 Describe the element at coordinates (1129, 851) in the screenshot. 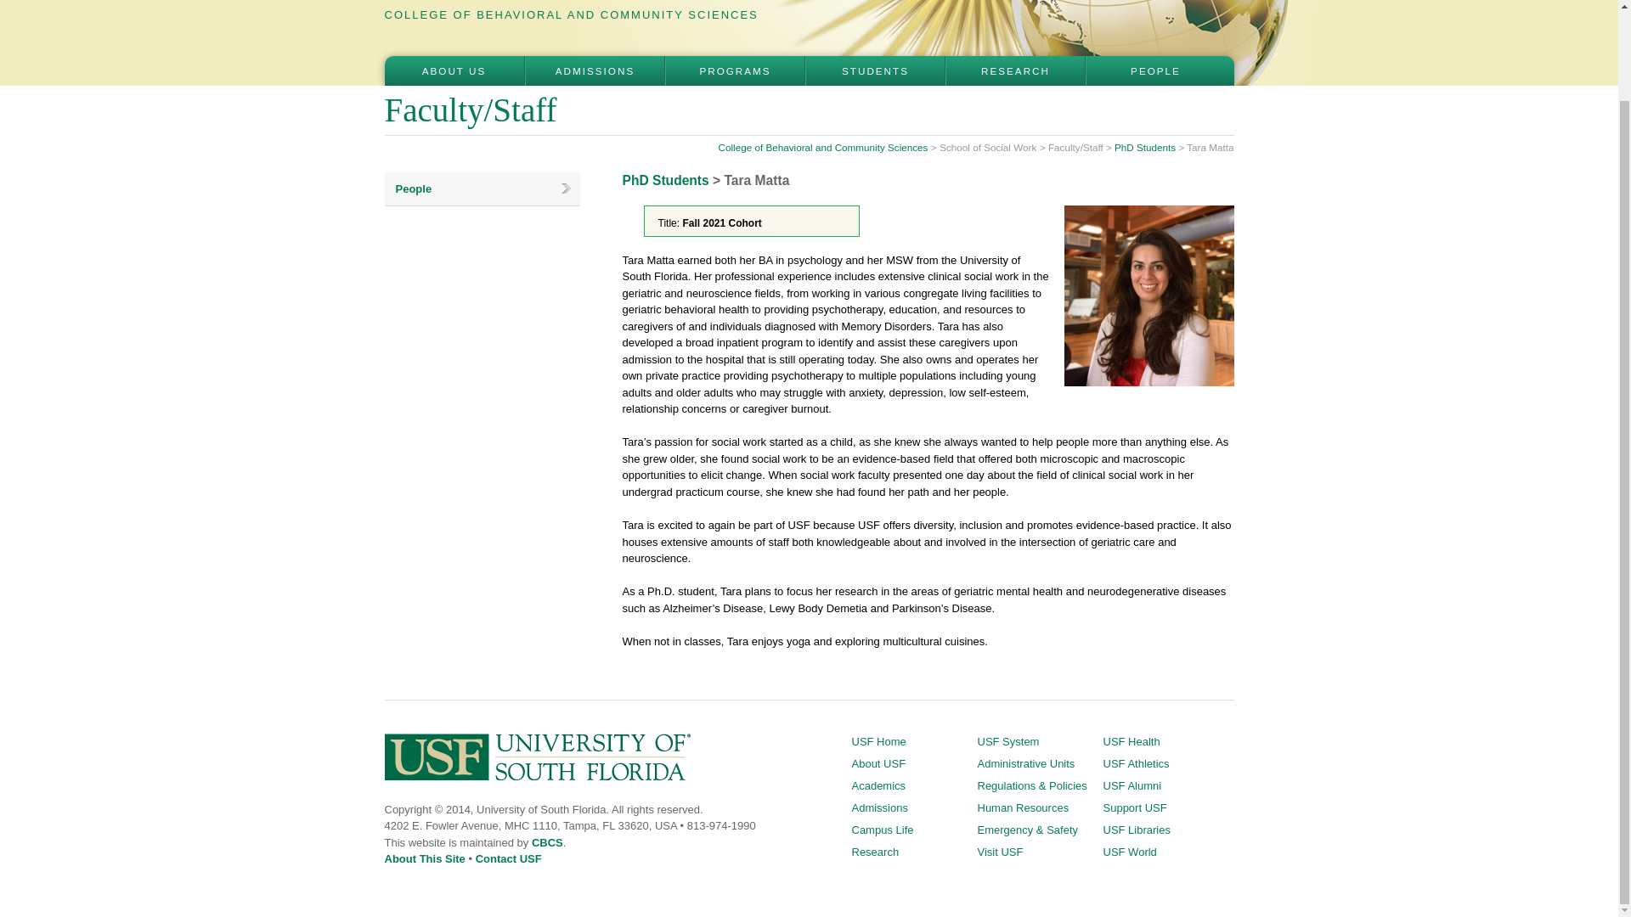

I see `USF World` at that location.